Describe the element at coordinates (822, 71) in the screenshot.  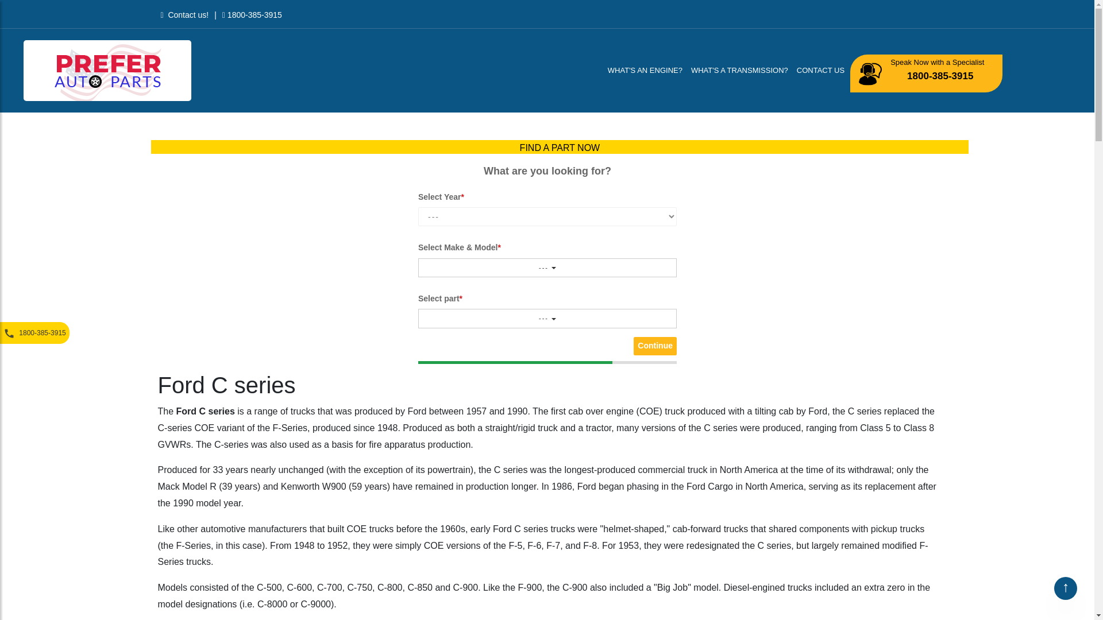
I see `CONTACT US` at that location.